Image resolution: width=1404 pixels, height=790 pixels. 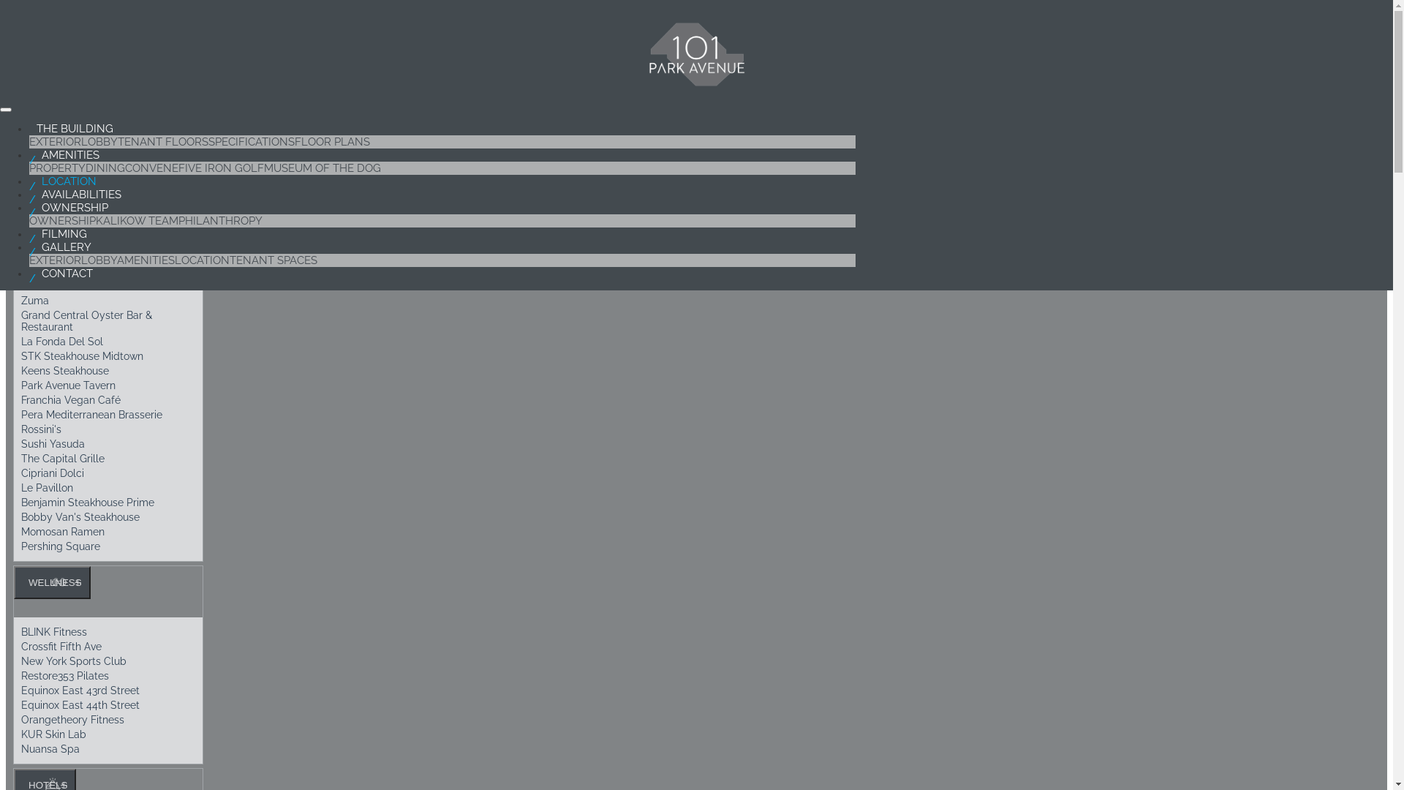 I want to click on Keens Steakhouse, so click(x=108, y=371).